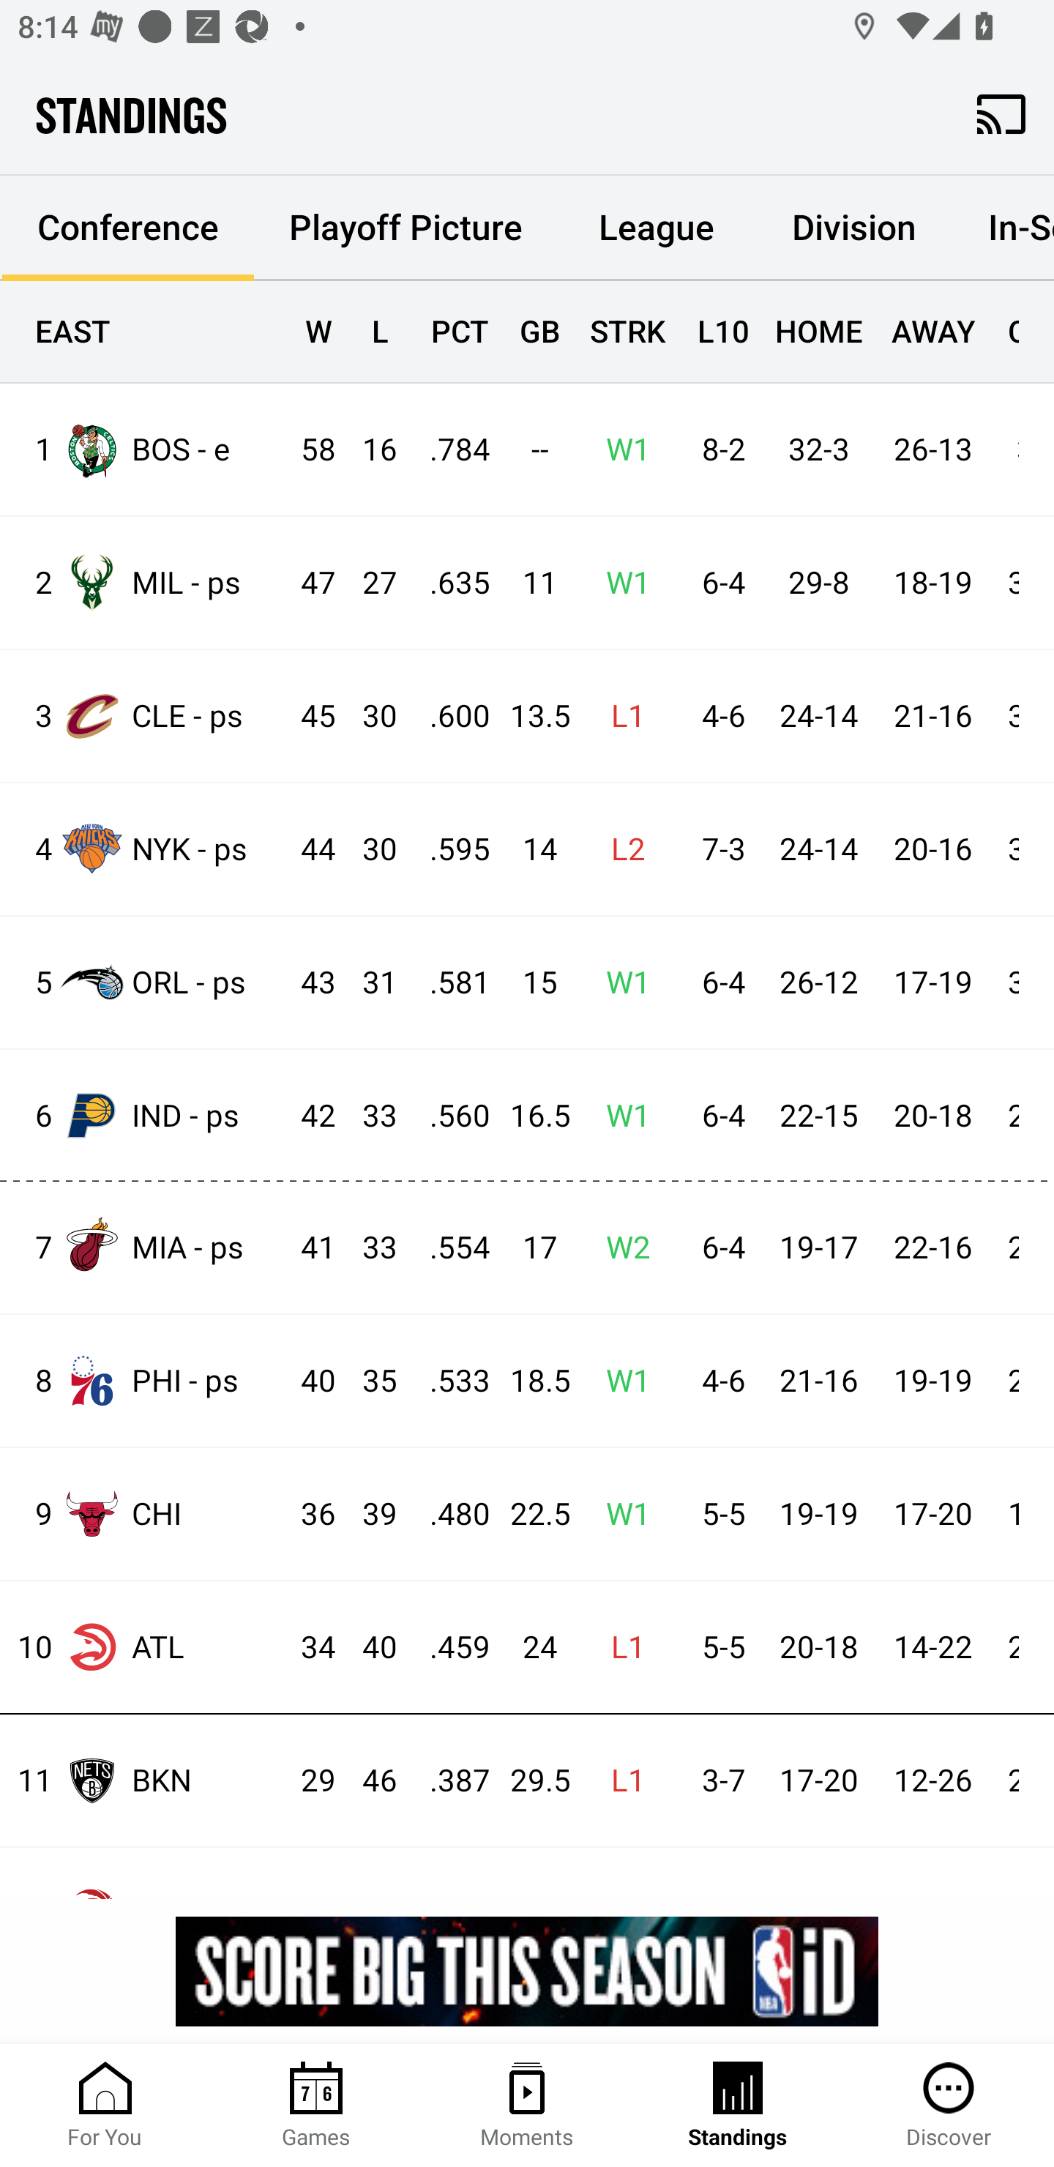 This screenshot has height=2167, width=1054. What do you see at coordinates (527, 2106) in the screenshot?
I see `Moments` at bounding box center [527, 2106].